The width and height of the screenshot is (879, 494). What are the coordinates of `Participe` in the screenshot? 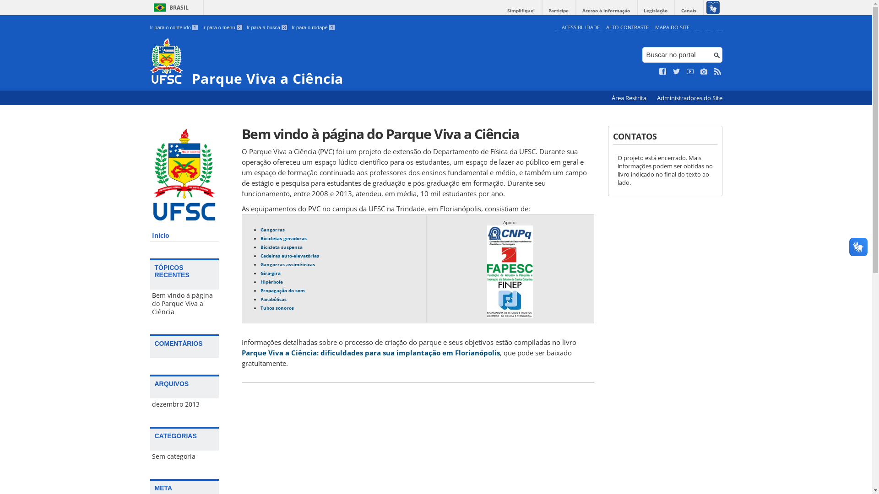 It's located at (559, 11).